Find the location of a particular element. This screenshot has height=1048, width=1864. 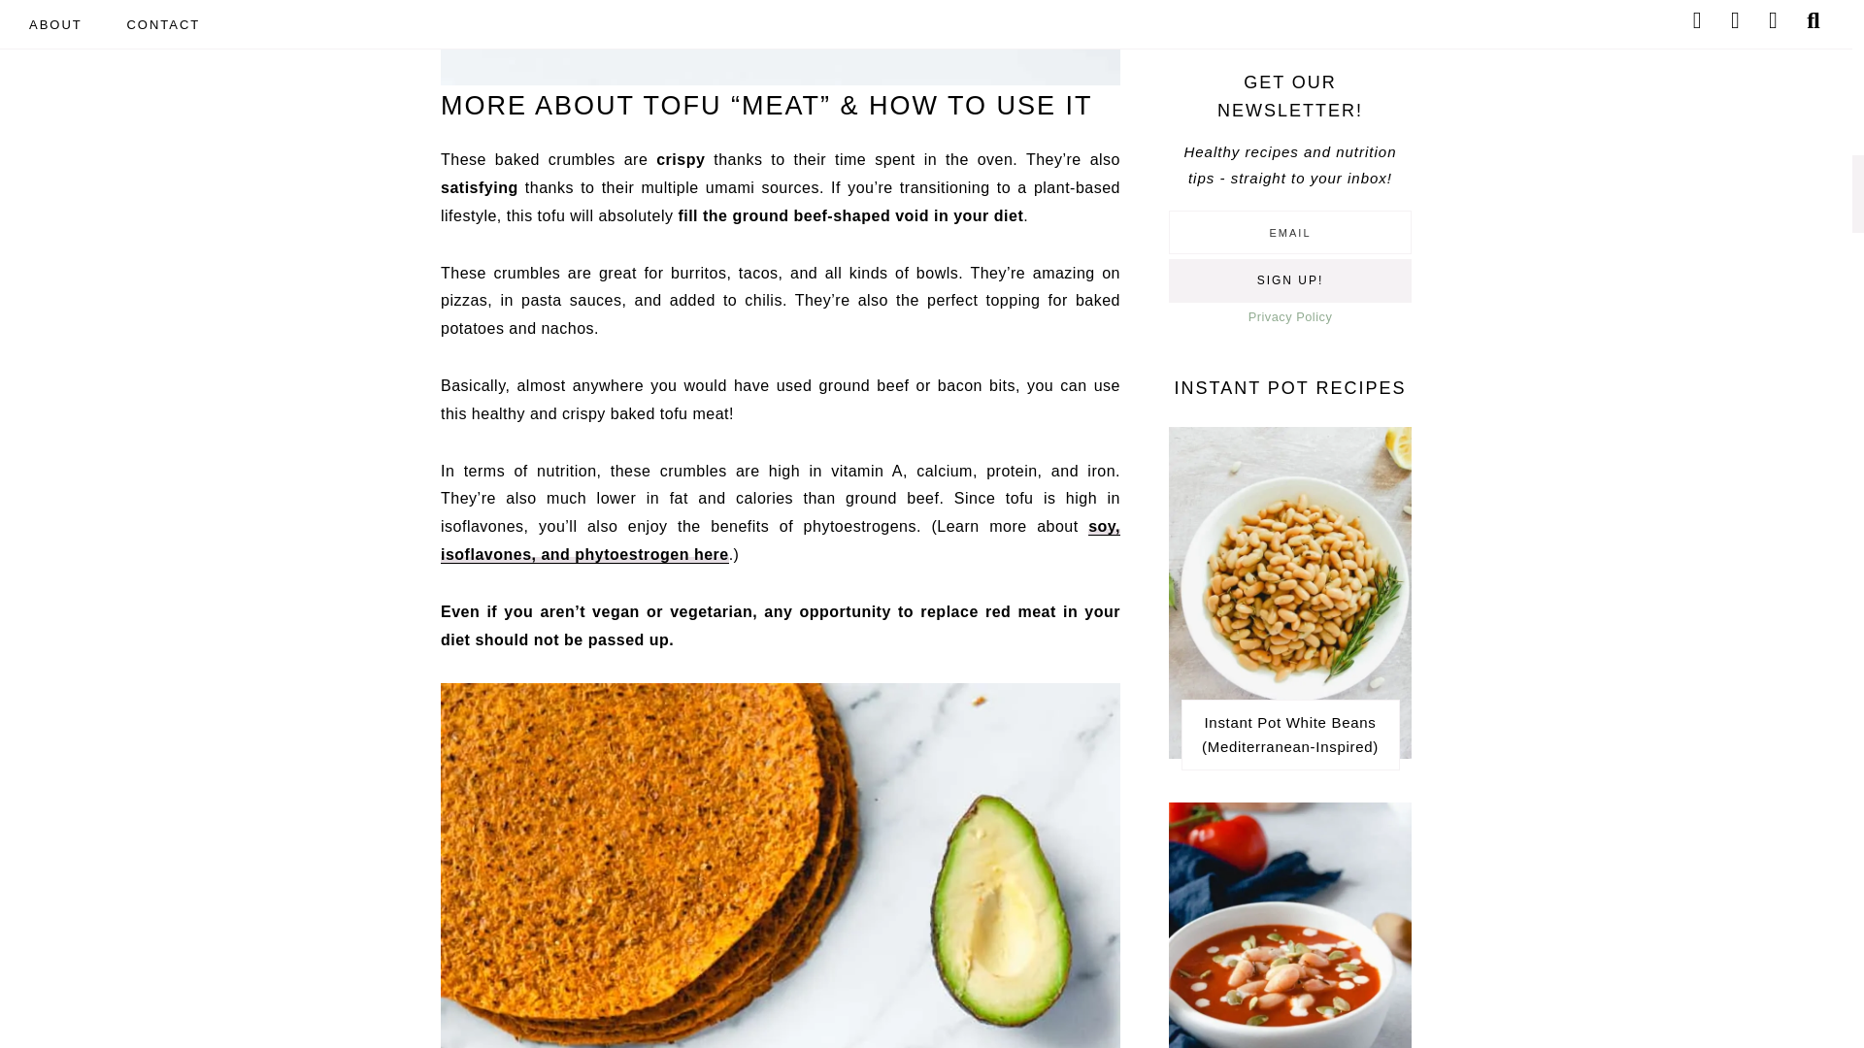

Sign Up! is located at coordinates (1289, 280).